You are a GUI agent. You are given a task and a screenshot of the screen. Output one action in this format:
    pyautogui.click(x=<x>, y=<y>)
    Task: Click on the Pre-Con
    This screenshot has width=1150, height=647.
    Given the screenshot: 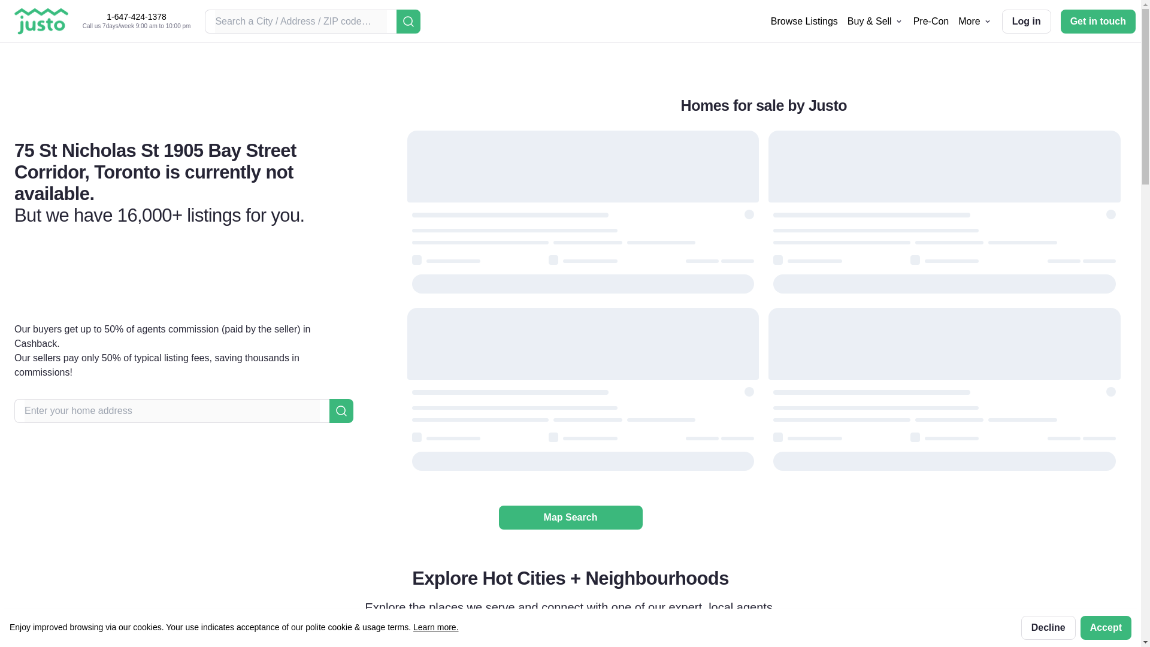 What is the action you would take?
    pyautogui.click(x=931, y=20)
    